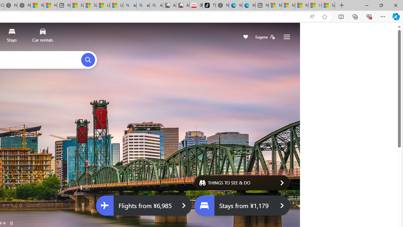 This screenshot has width=403, height=227. What do you see at coordinates (50, 6) in the screenshot?
I see `Huge shark washes ashore at New York City beach | Watch` at bounding box center [50, 6].